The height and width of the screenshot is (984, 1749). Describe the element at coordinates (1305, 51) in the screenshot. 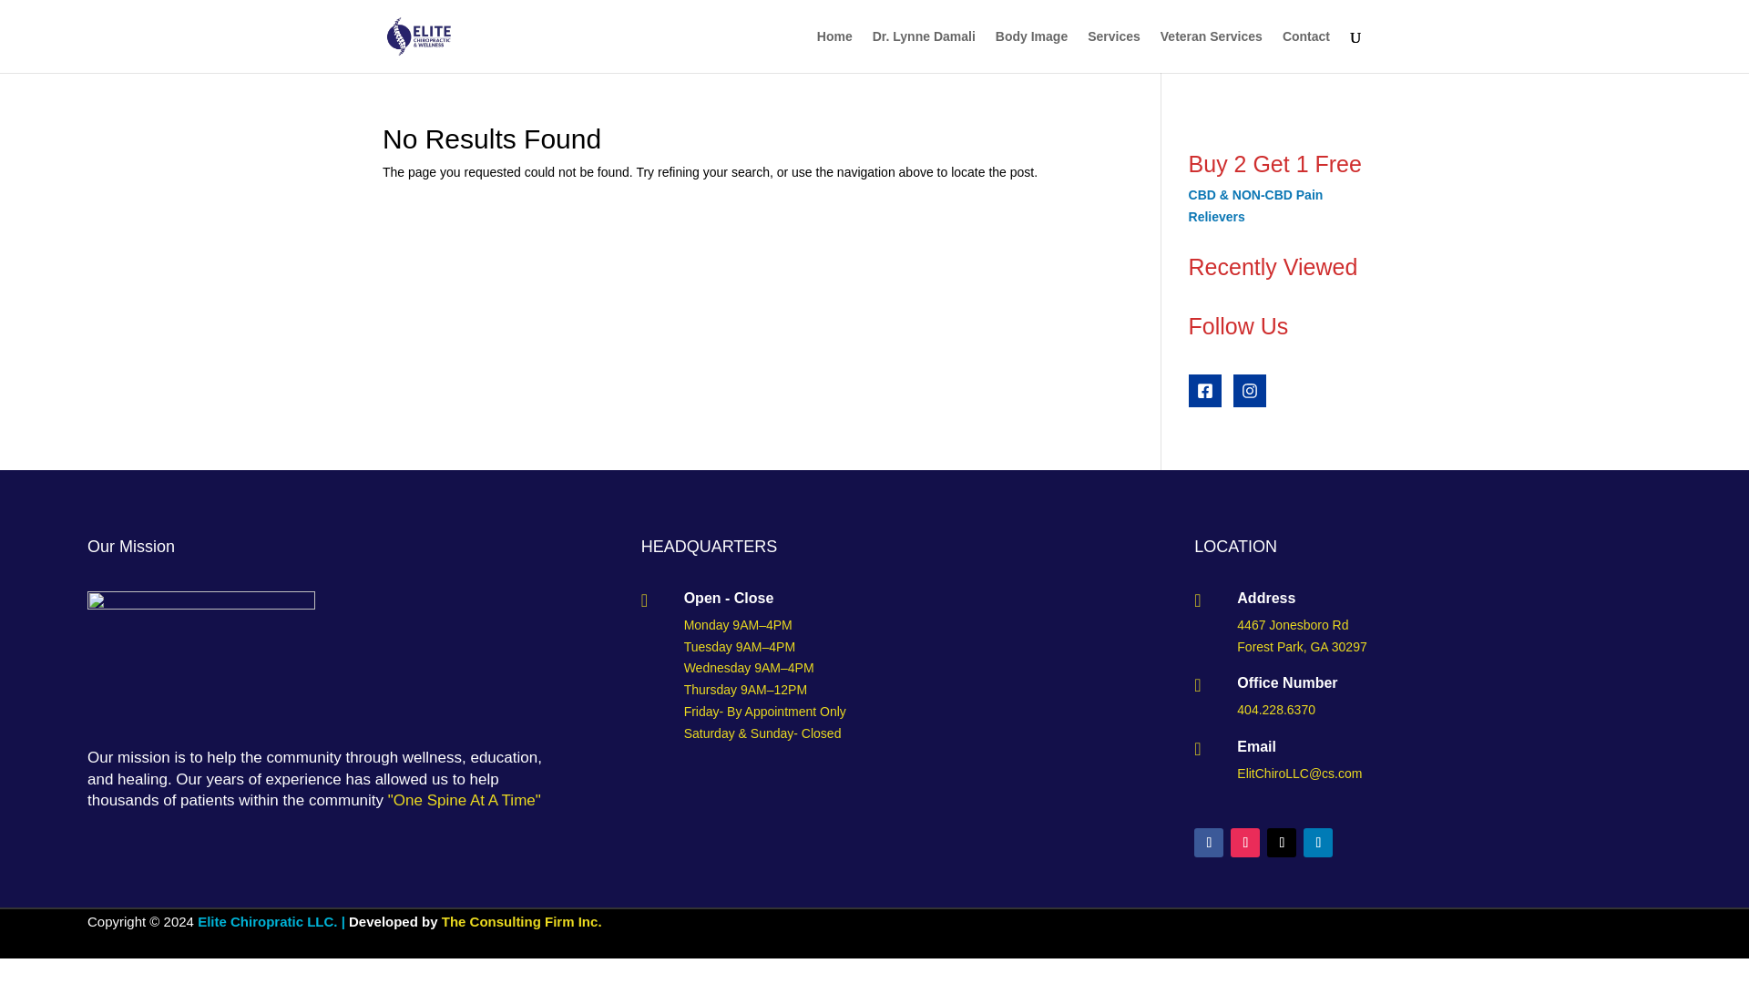

I see `Contact` at that location.